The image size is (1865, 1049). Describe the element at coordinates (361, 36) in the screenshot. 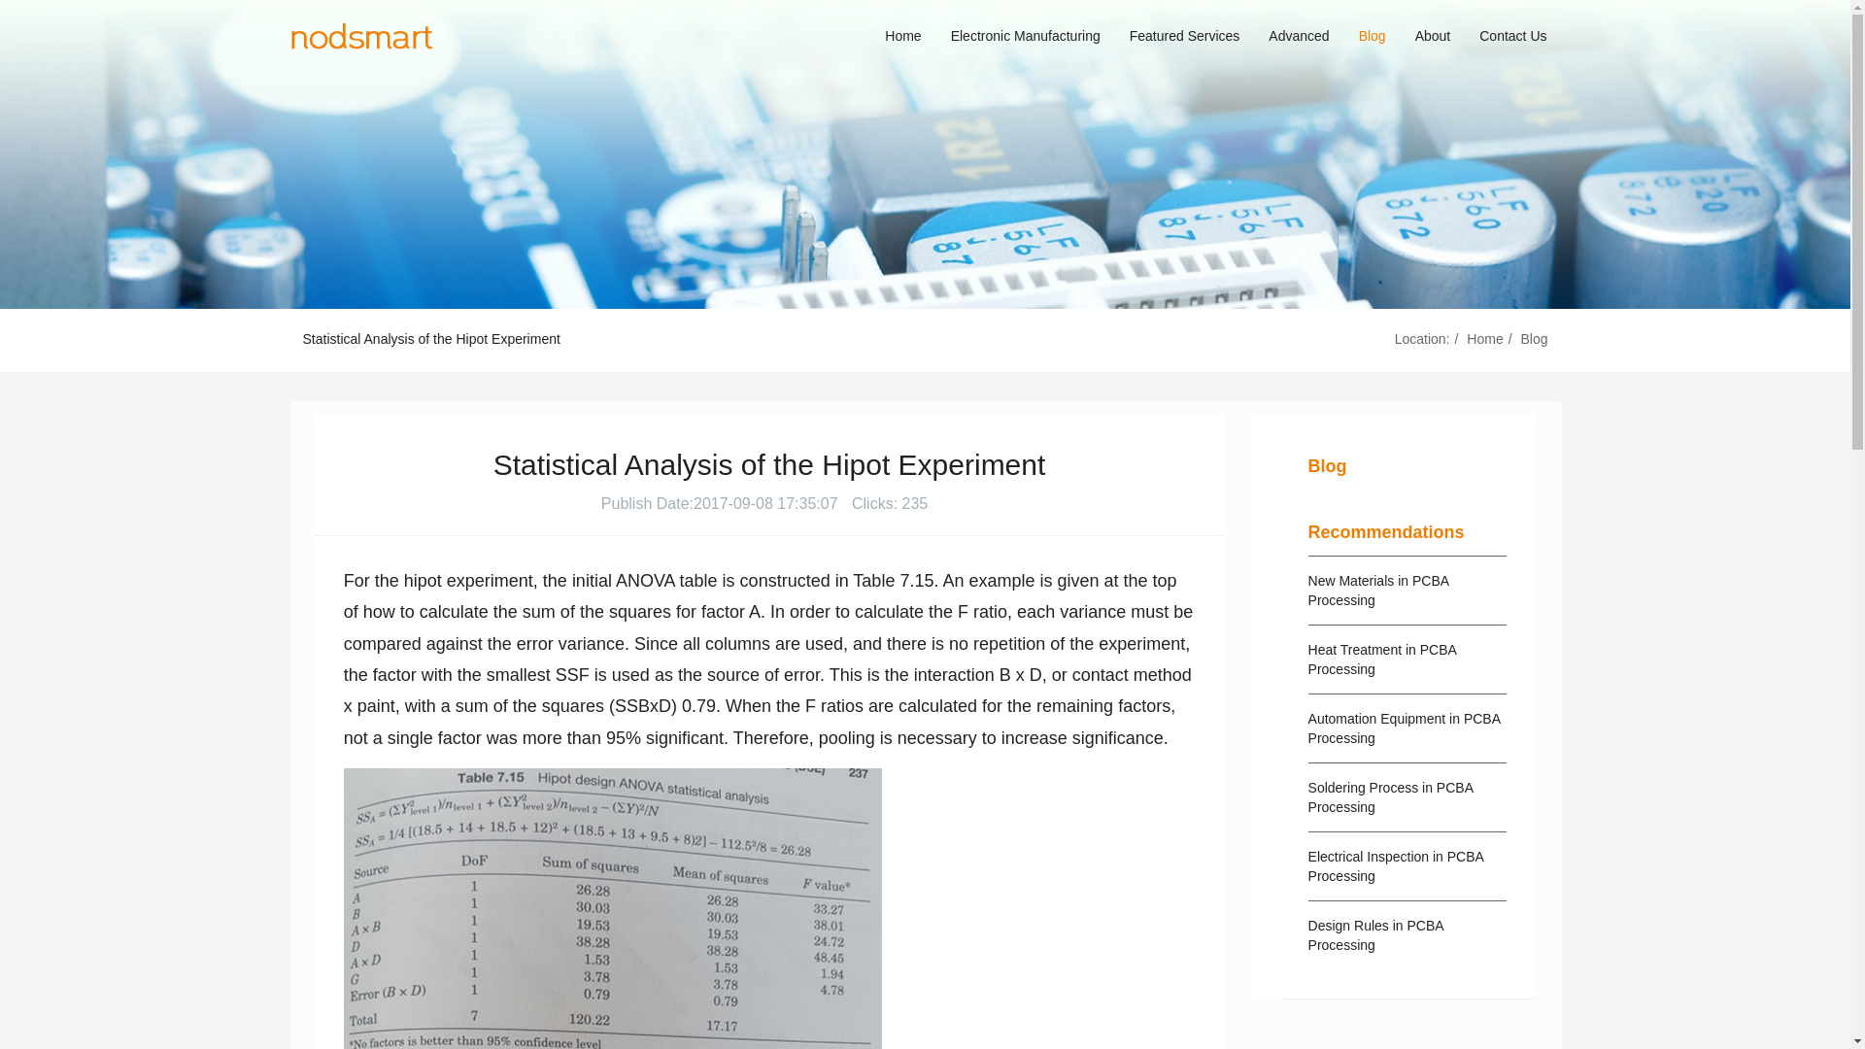

I see `NOD Electronics` at that location.